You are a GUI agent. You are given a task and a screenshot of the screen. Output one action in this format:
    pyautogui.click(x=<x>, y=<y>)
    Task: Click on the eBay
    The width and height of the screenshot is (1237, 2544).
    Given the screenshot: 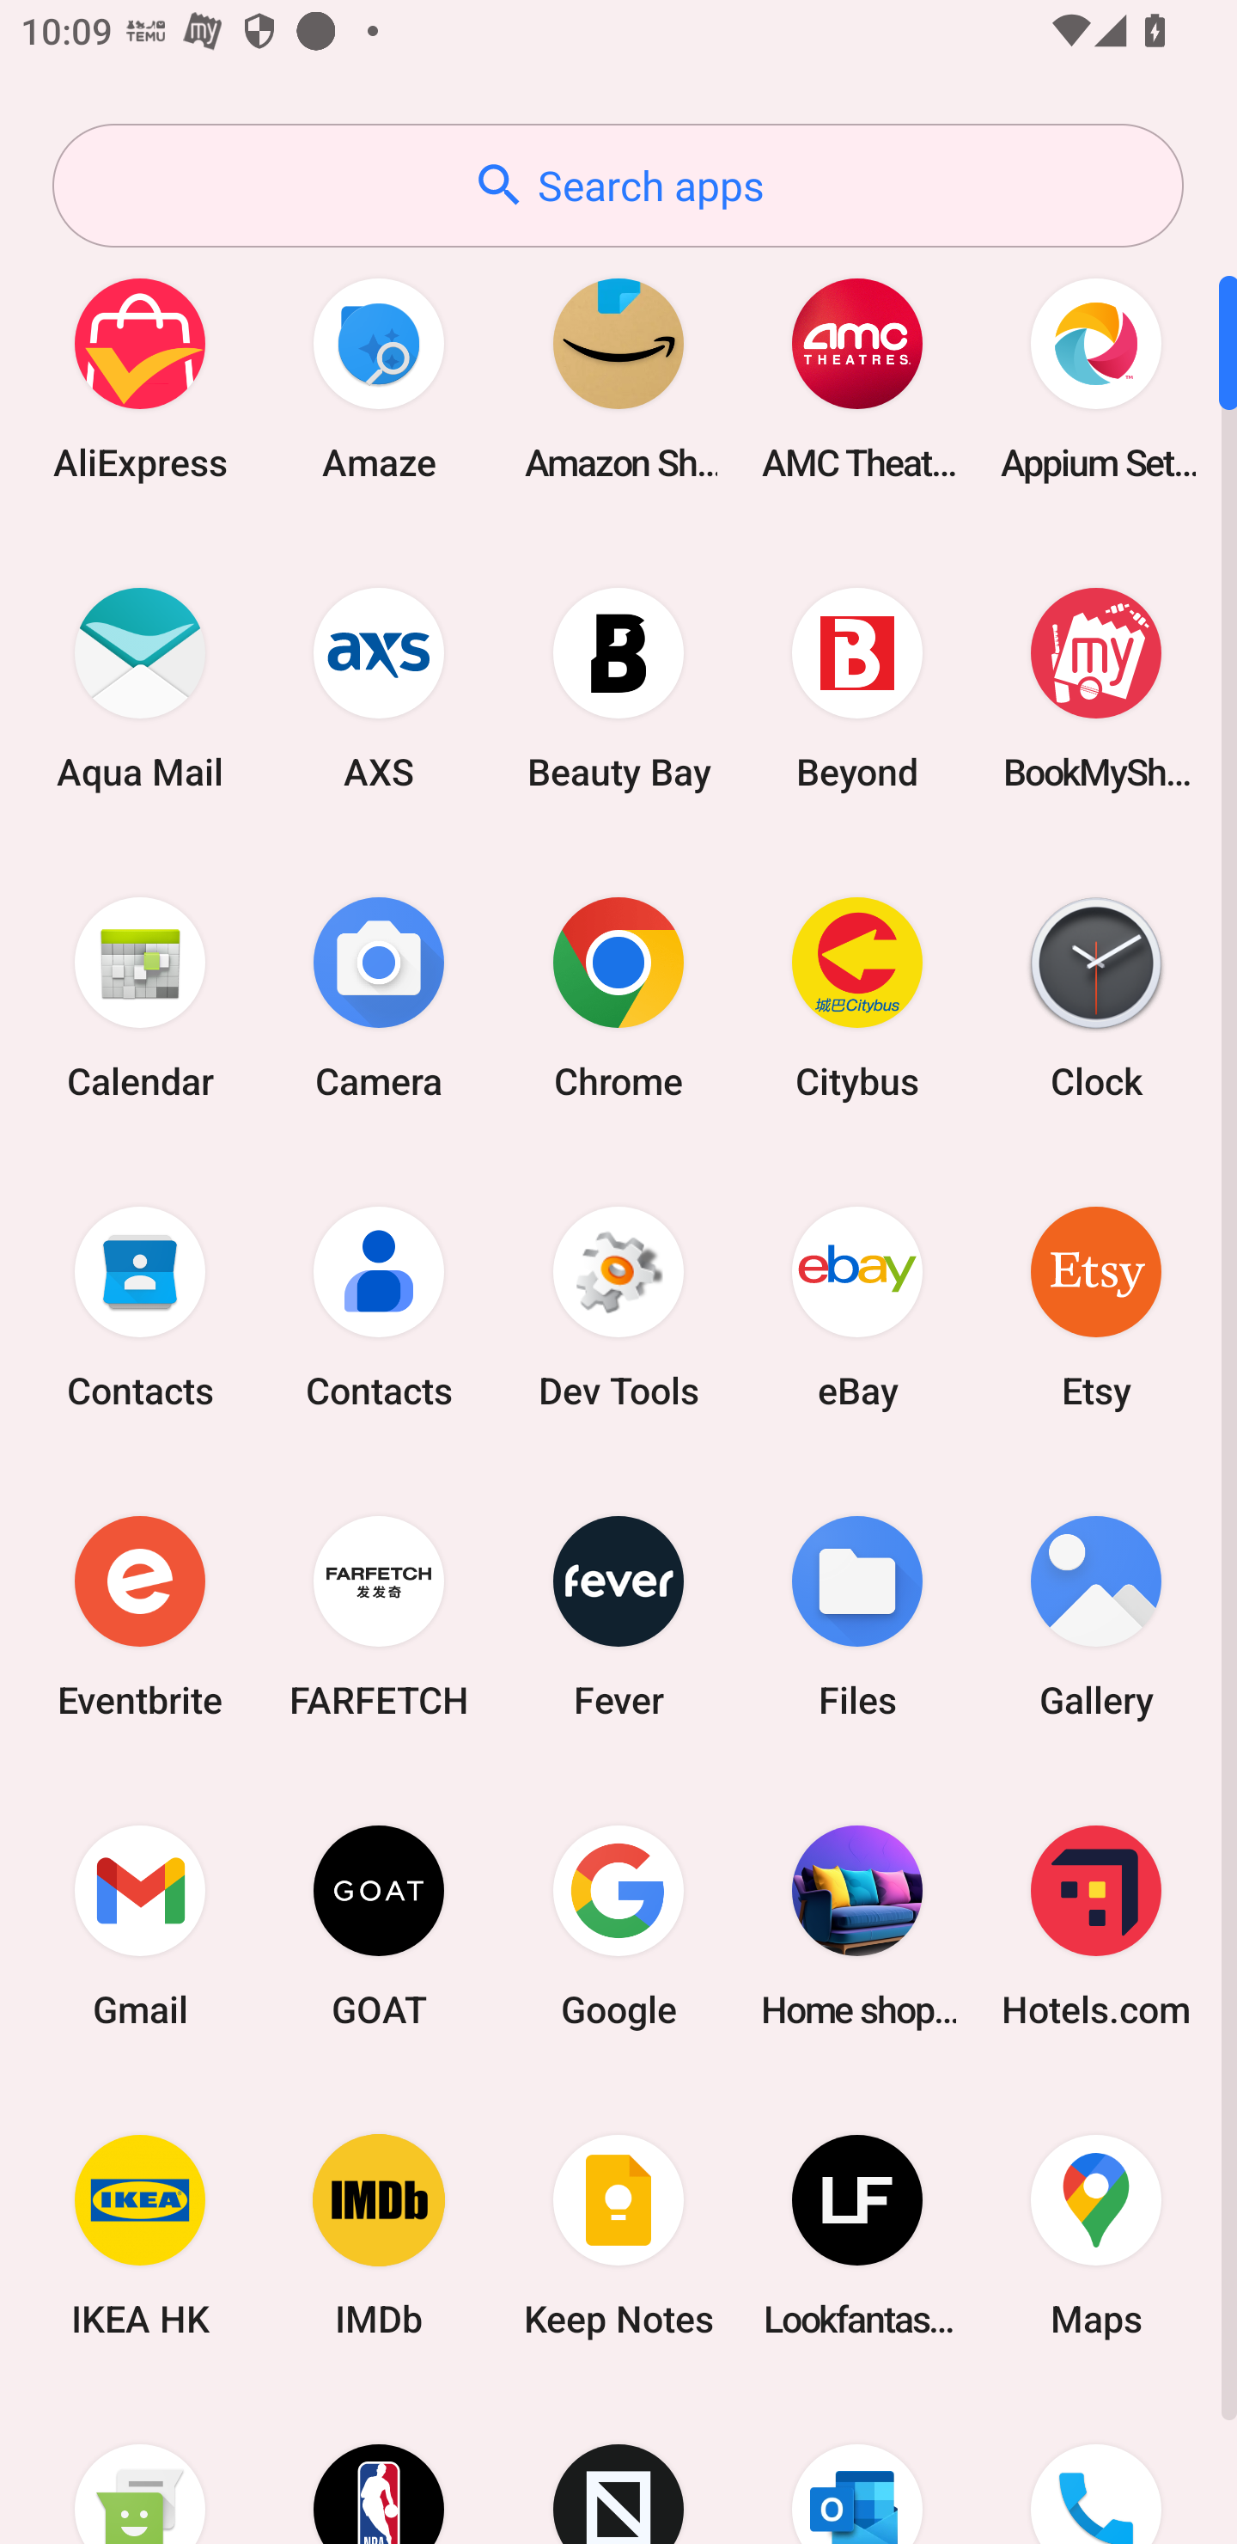 What is the action you would take?
    pyautogui.click(x=857, y=1306)
    